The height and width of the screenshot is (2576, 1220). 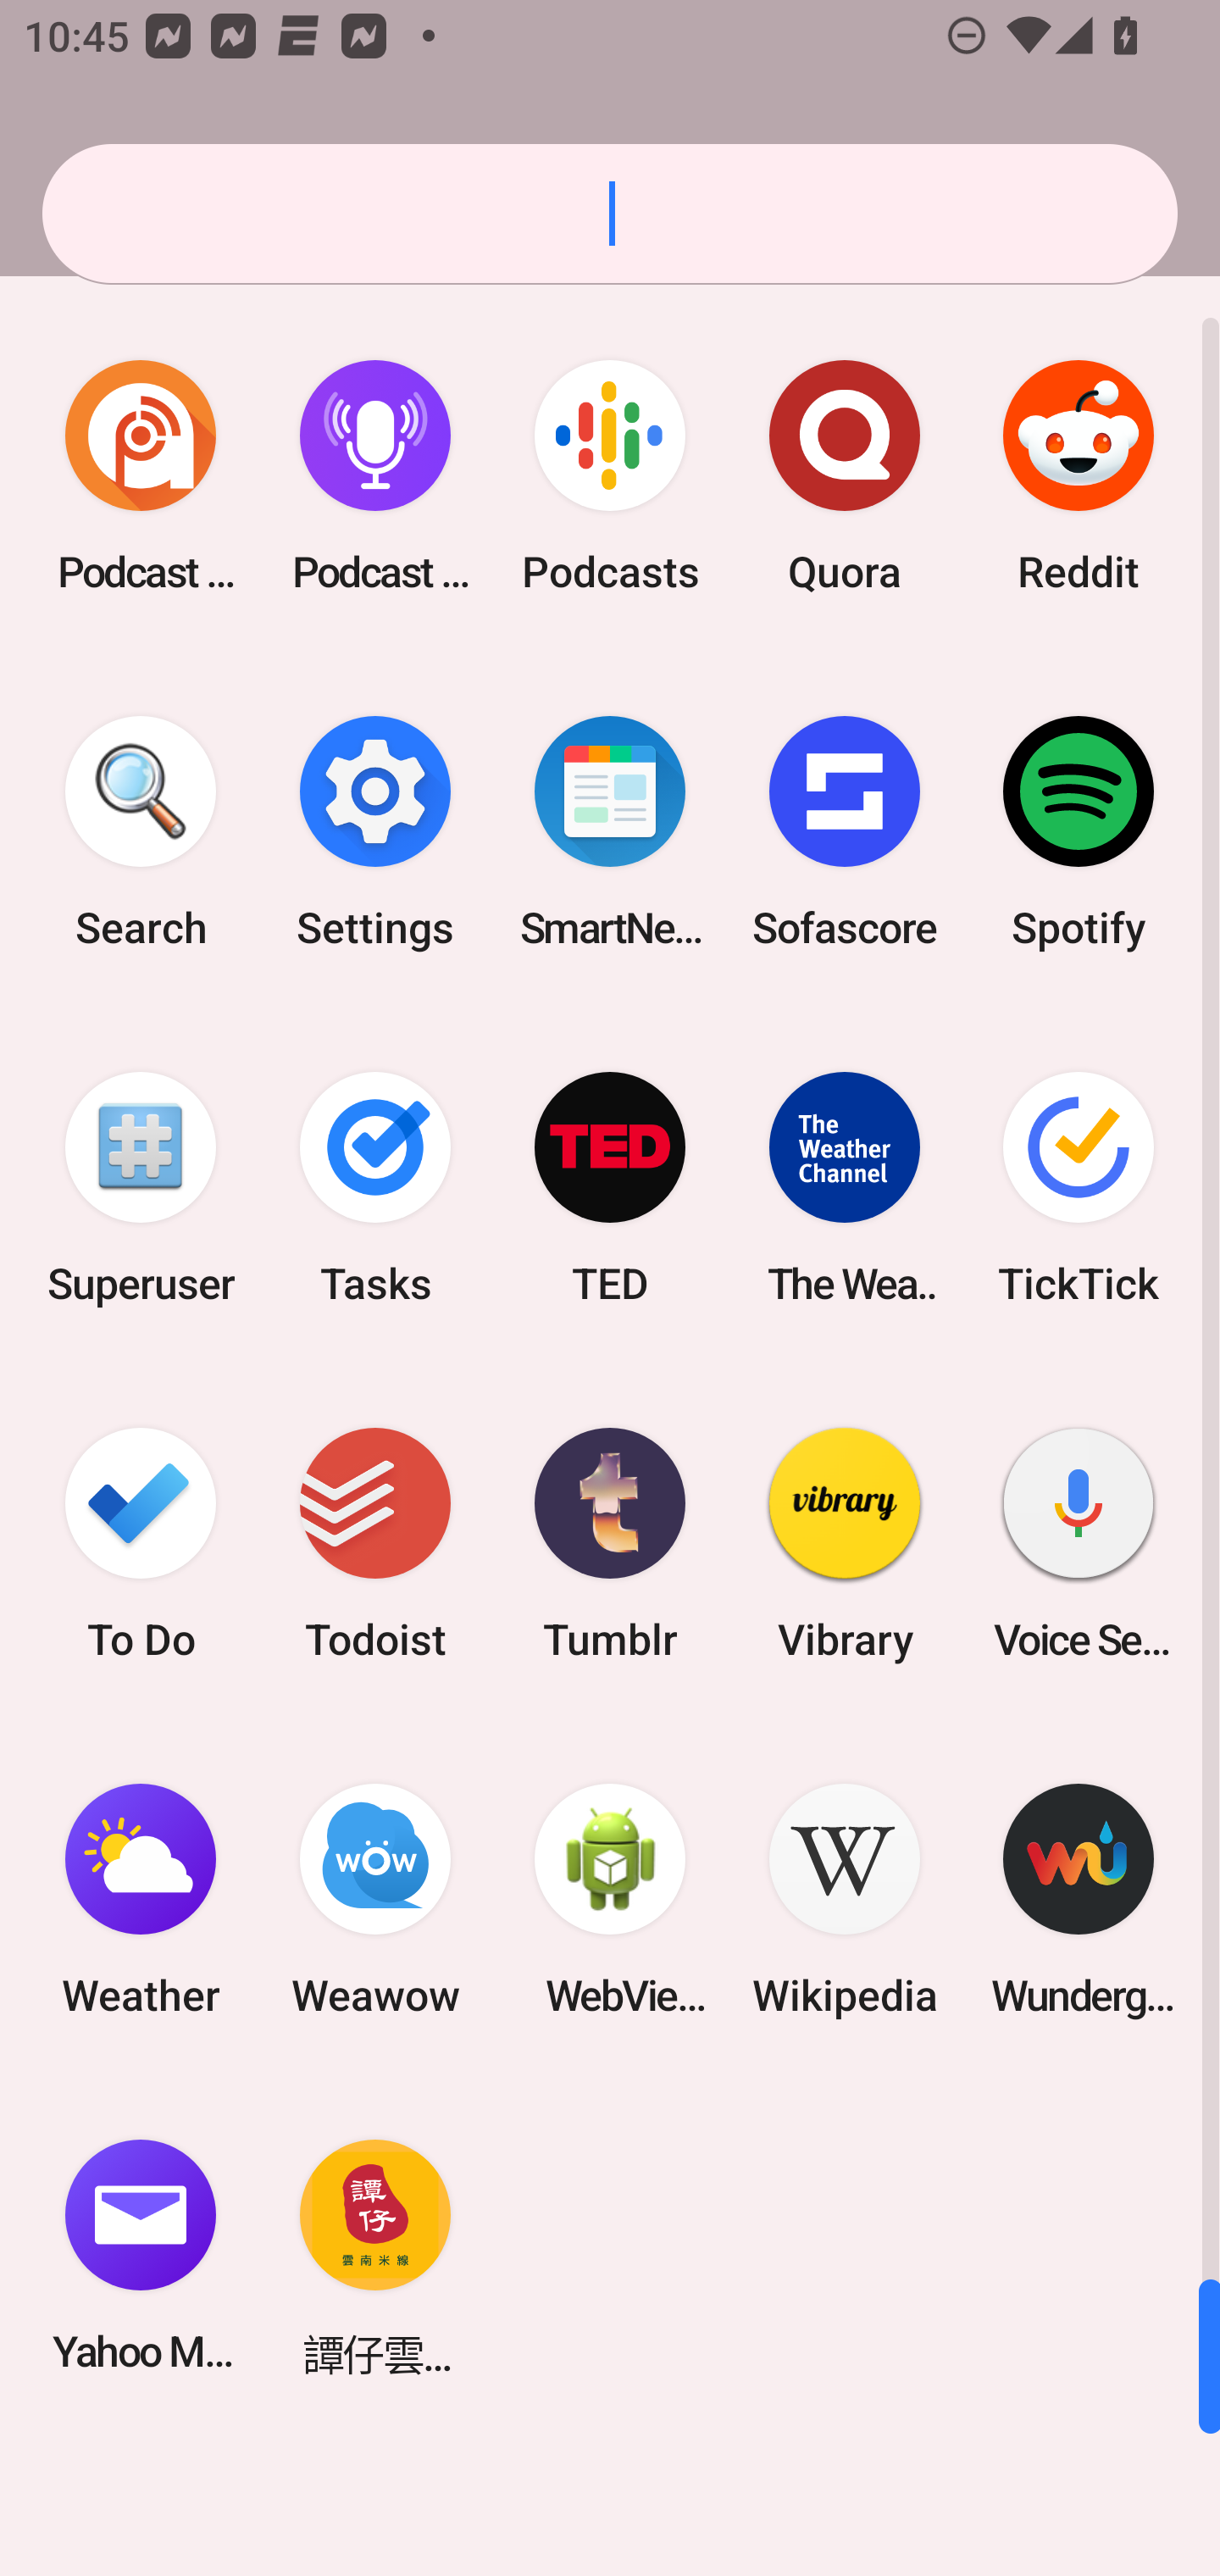 I want to click on Vibrary, so click(x=844, y=1542).